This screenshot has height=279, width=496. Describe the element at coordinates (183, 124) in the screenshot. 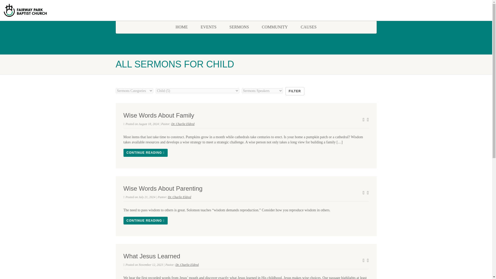

I see `Dr. Charlie Eldred` at that location.